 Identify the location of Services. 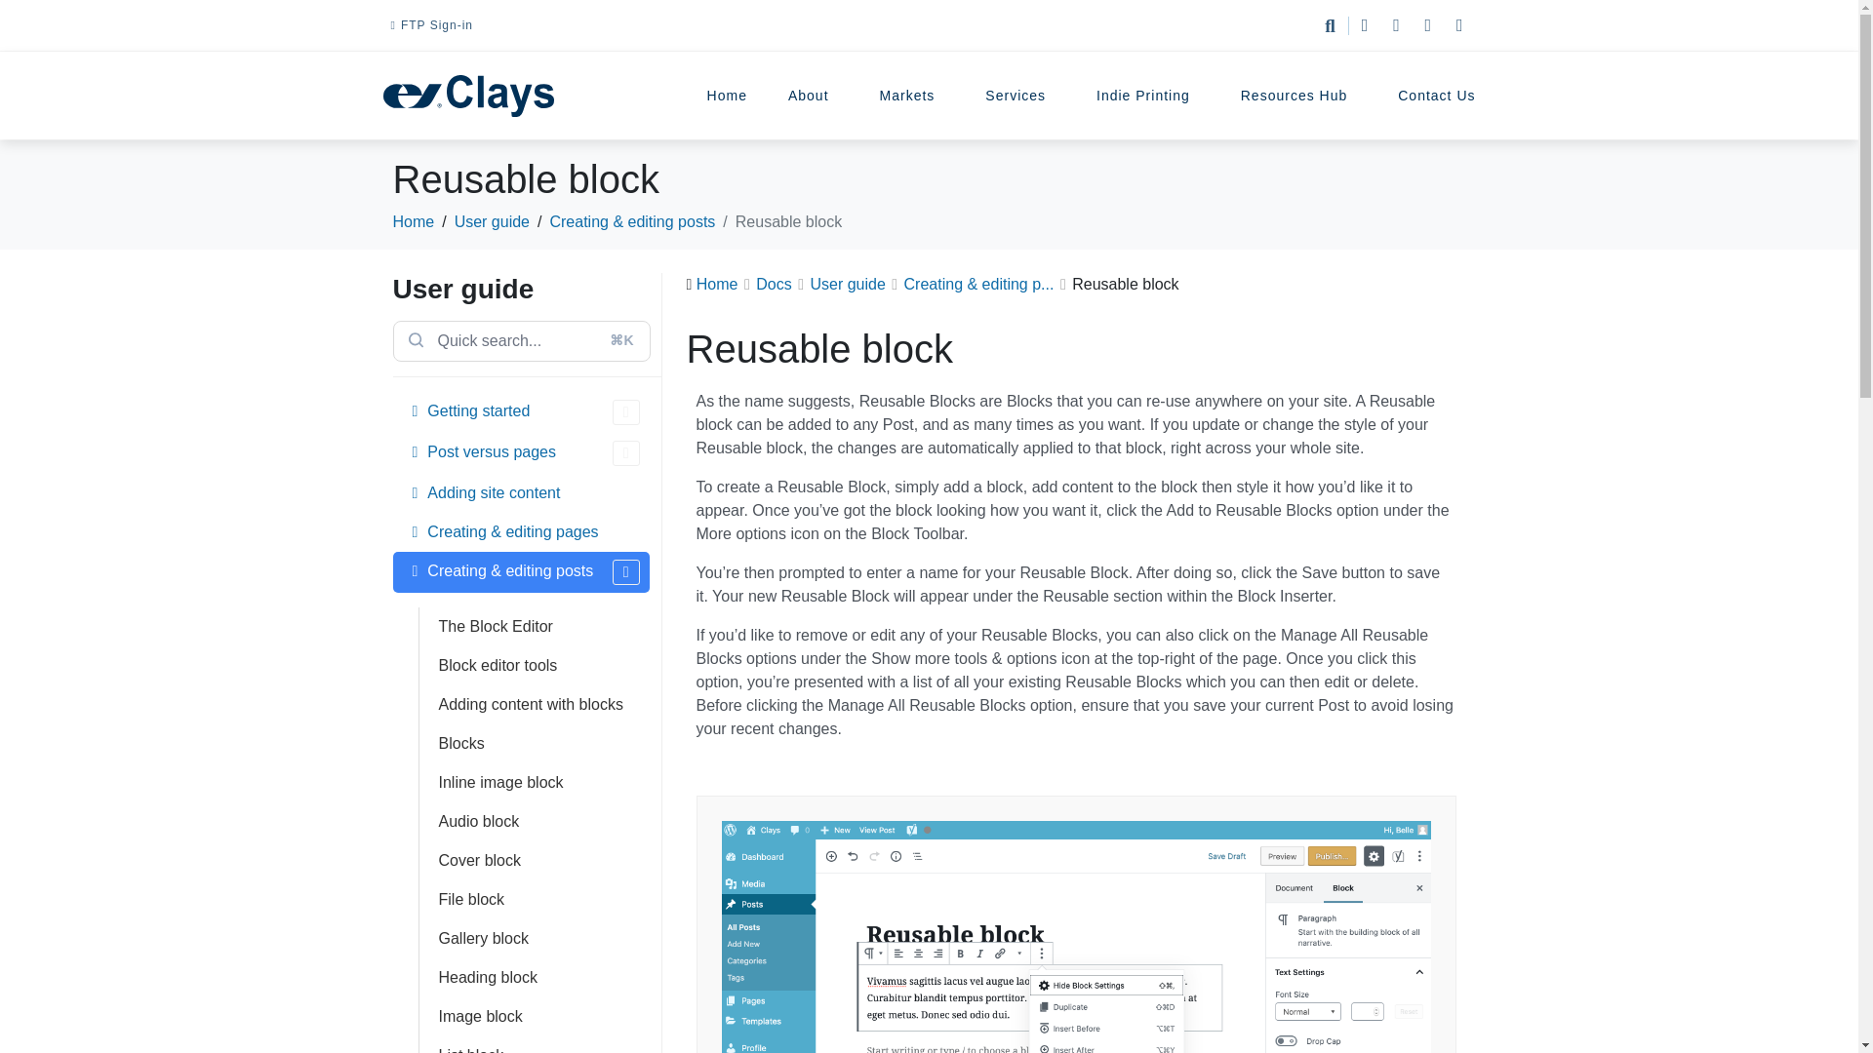
(1020, 95).